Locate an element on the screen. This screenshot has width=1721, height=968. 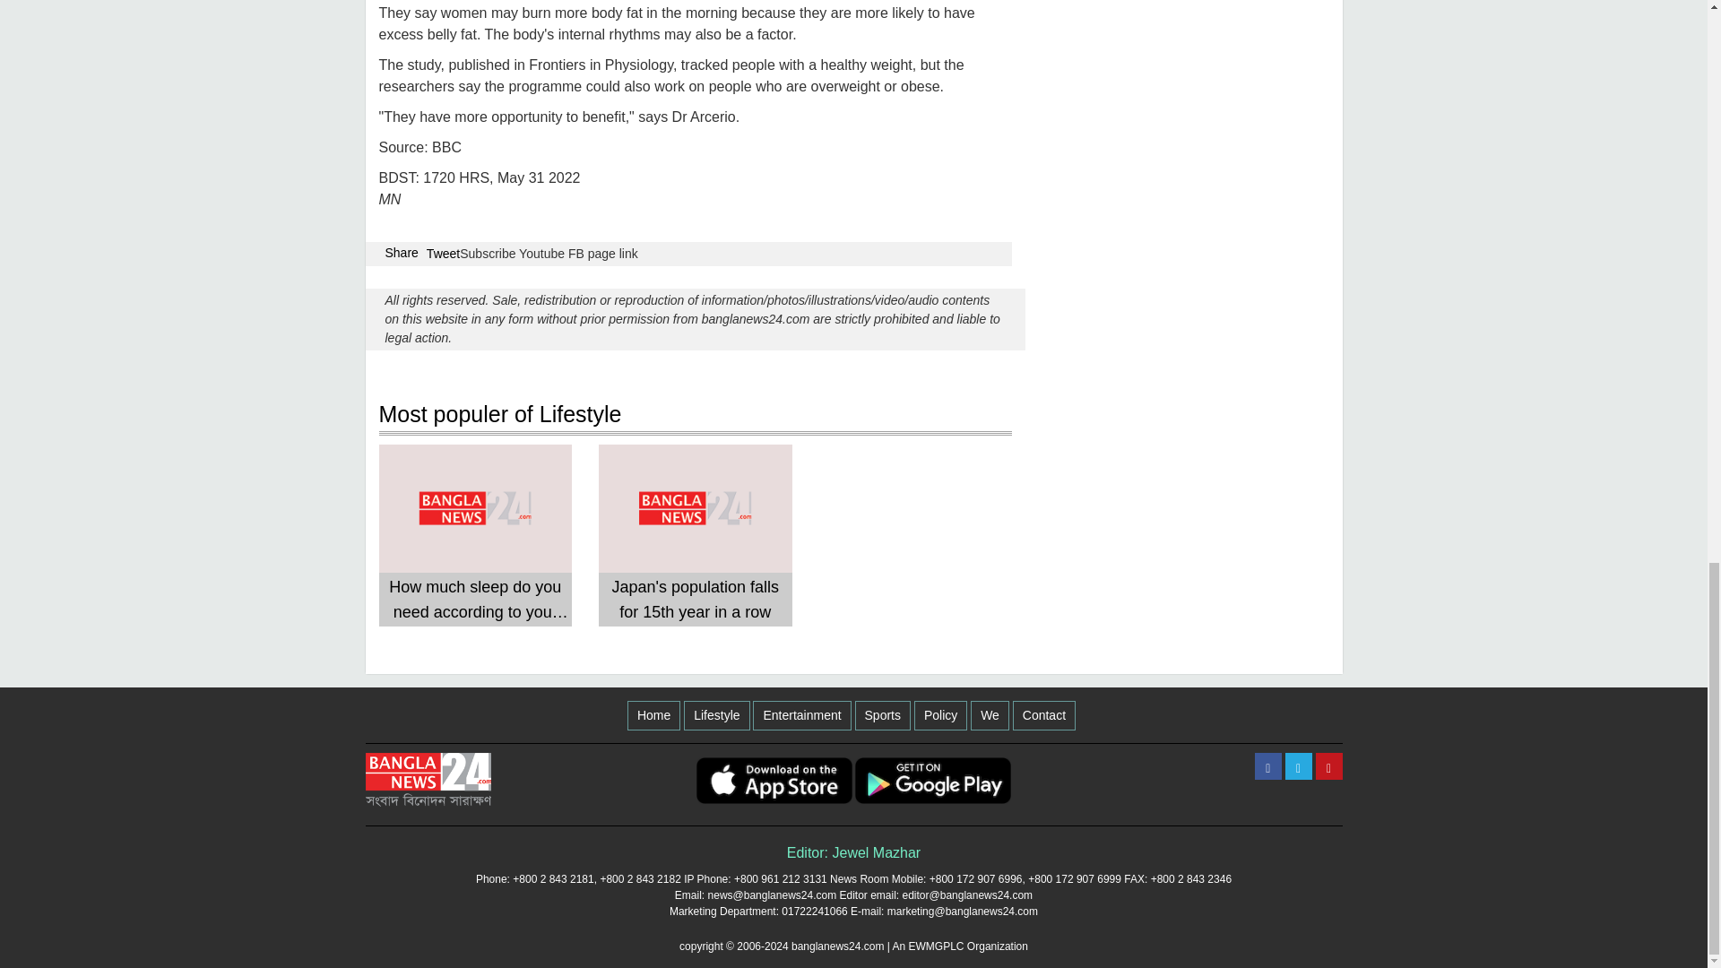
Follow us at Twitter is located at coordinates (1298, 766).